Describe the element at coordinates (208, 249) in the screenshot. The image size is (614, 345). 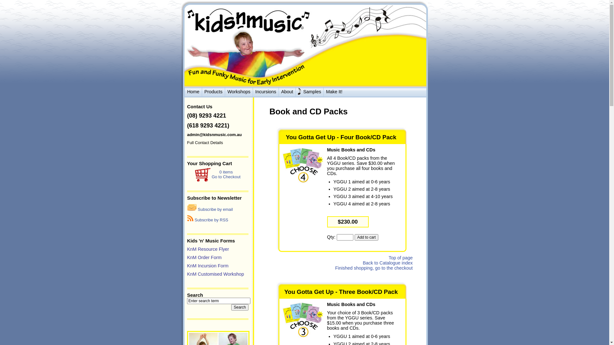
I see `KnM Resource Flyer` at that location.